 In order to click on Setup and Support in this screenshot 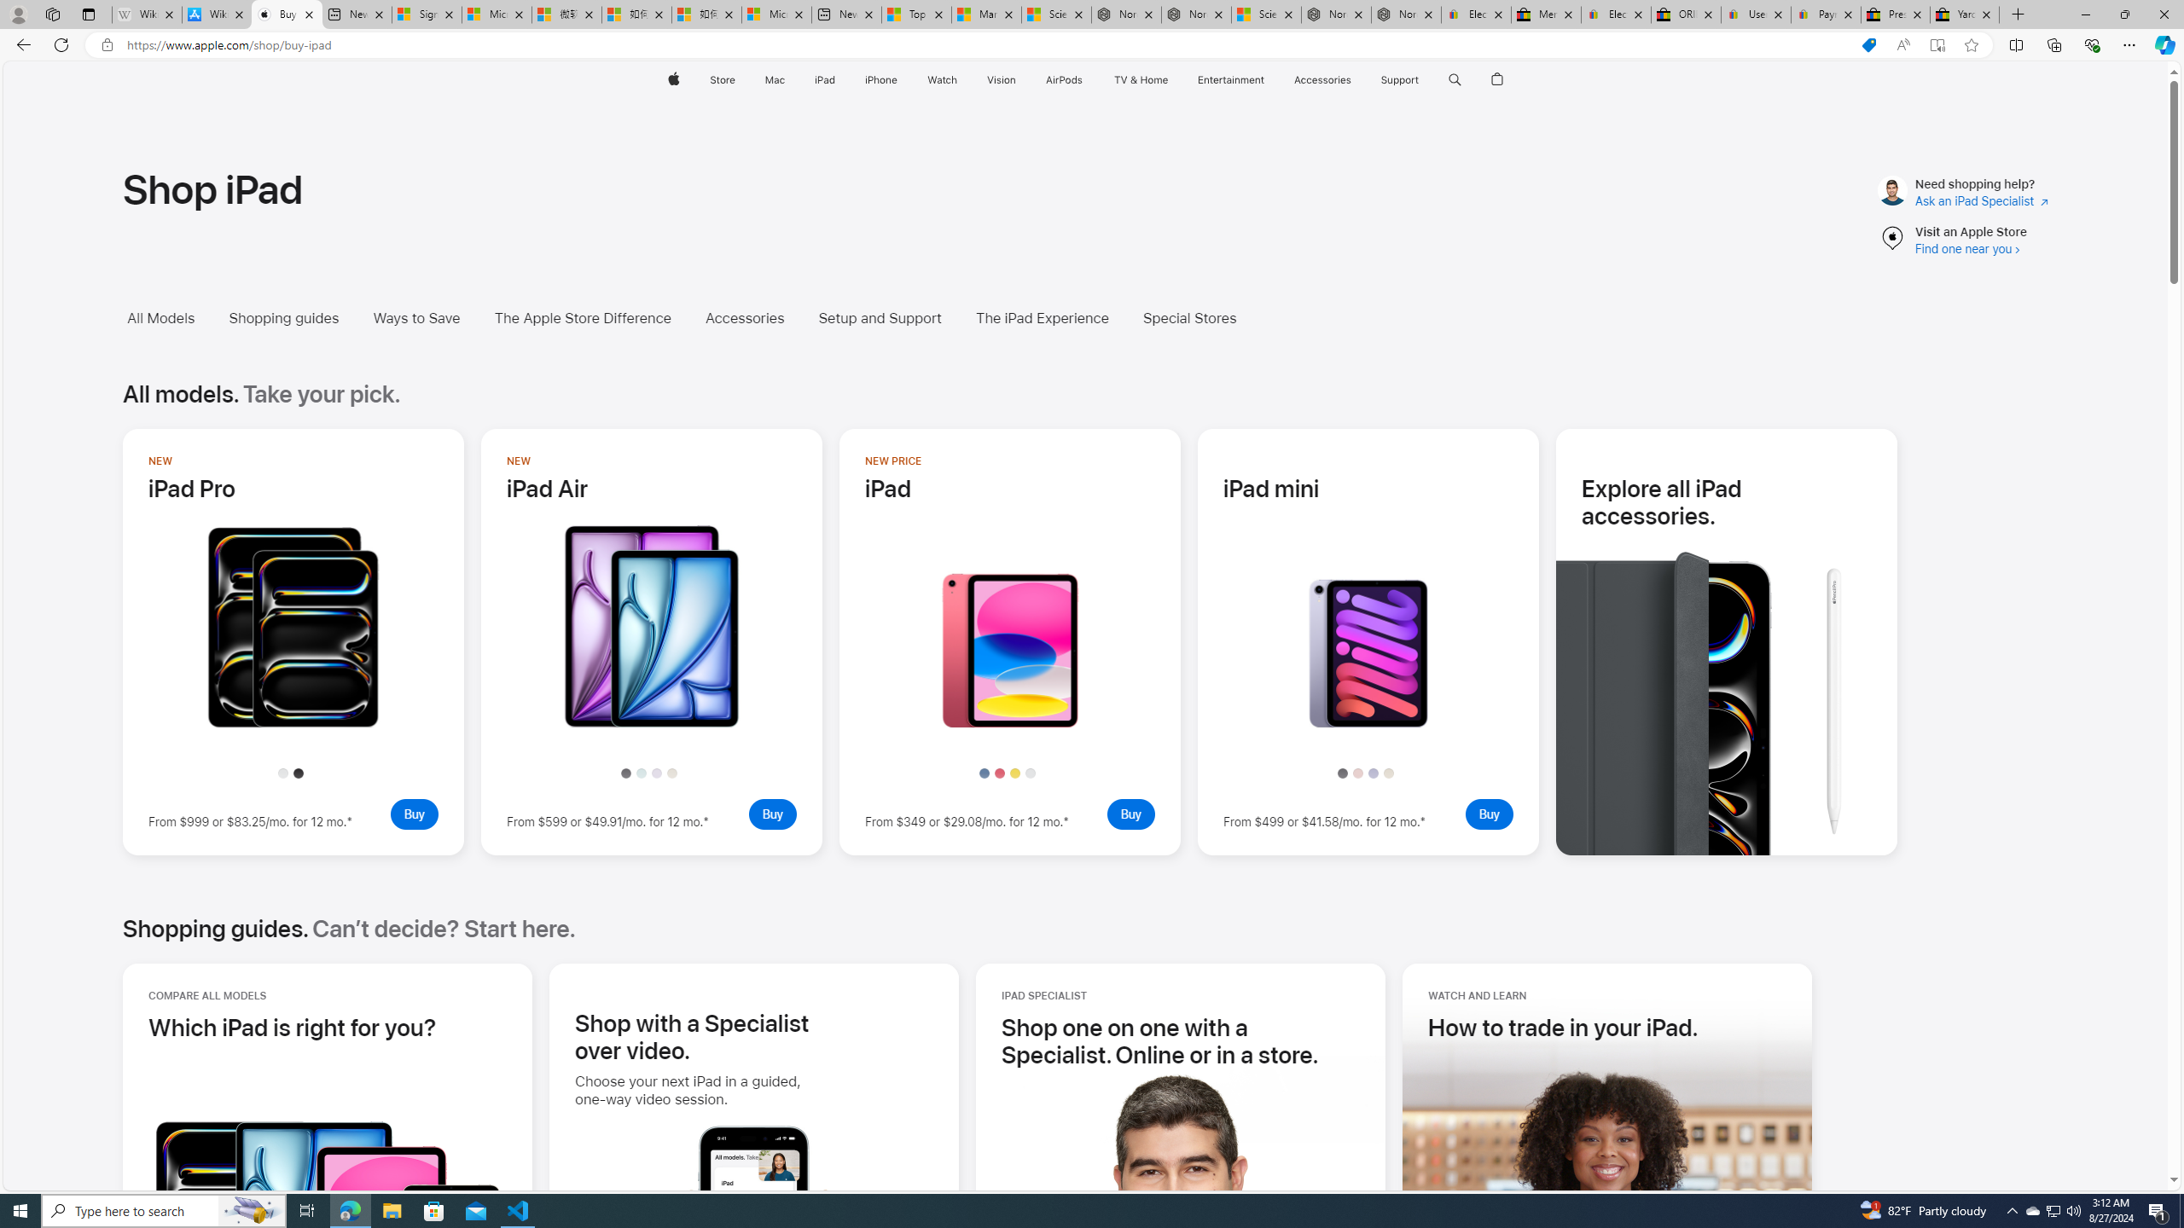, I will do `click(892, 318)`.